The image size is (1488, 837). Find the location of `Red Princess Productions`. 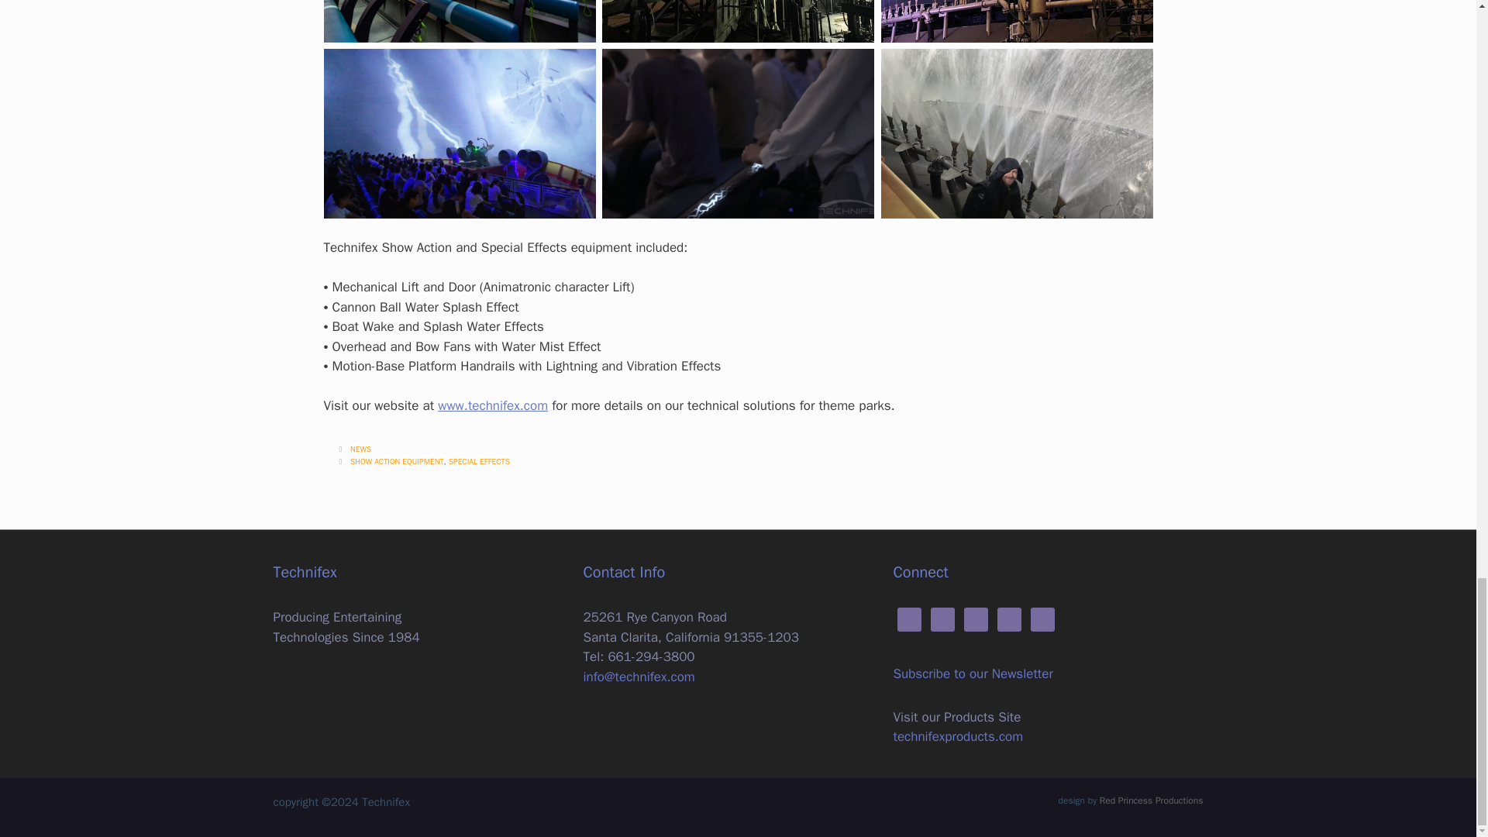

Red Princess Productions is located at coordinates (1152, 800).